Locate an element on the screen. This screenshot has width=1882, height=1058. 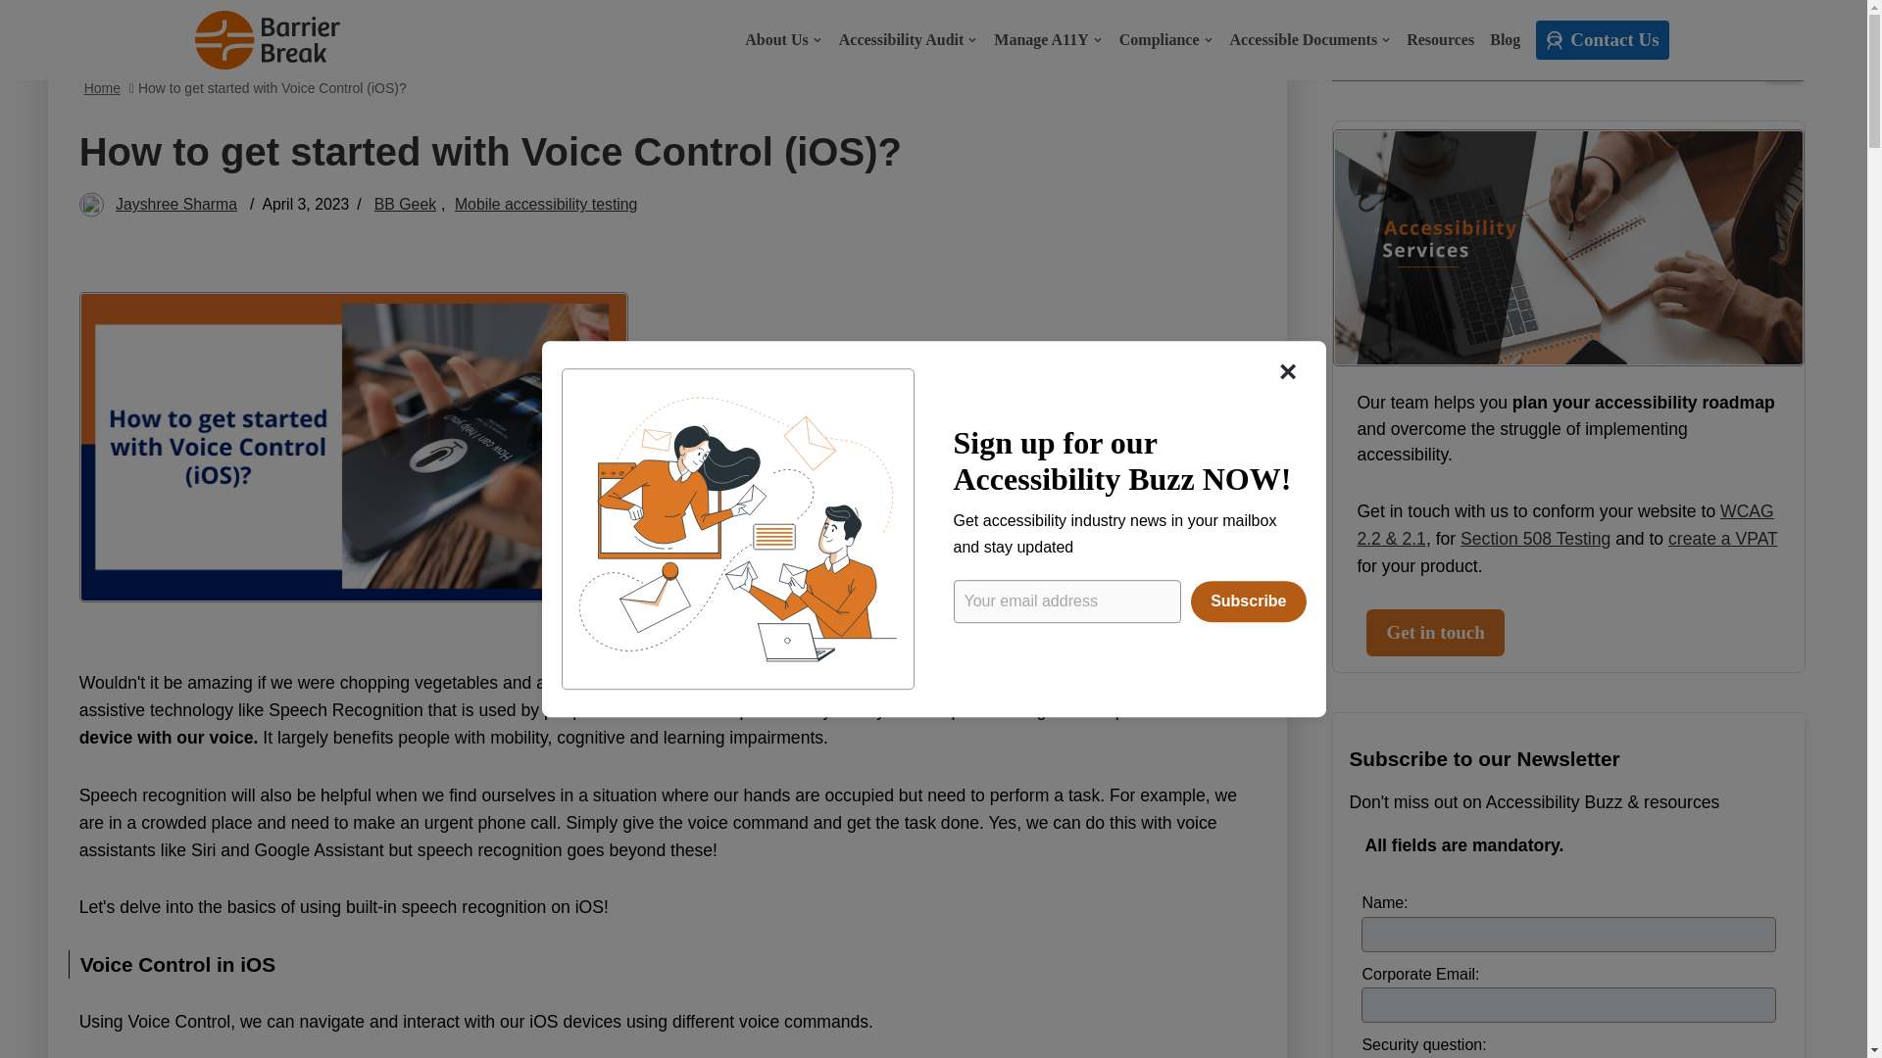
Contact Us is located at coordinates (1602, 39).